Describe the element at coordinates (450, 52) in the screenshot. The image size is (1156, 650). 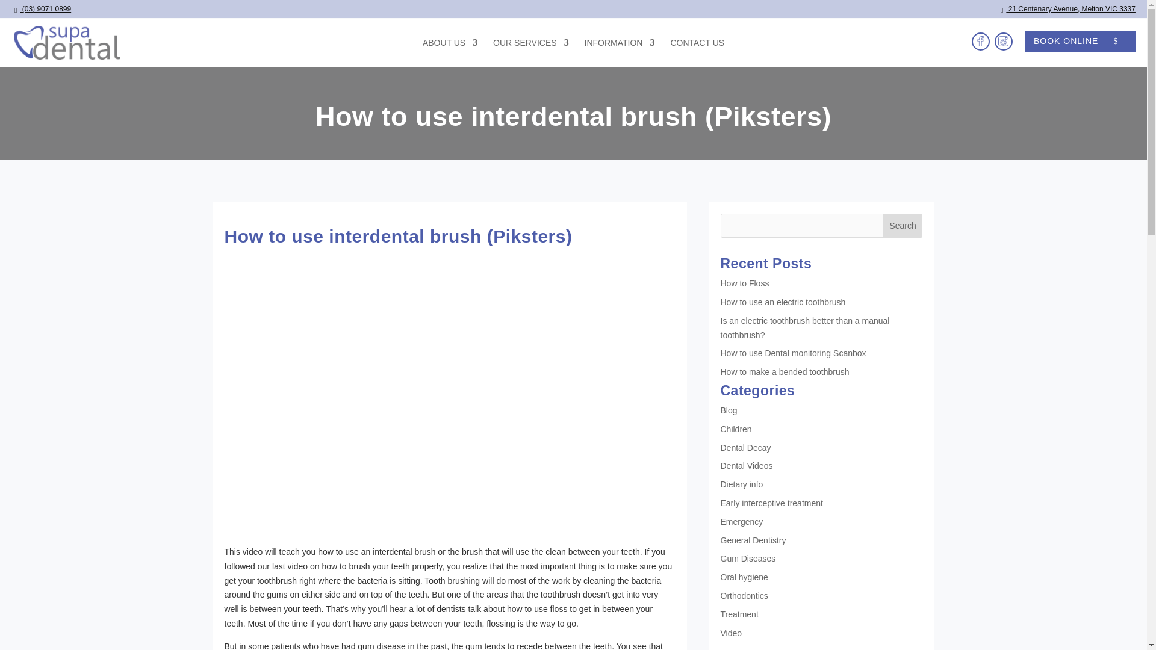
I see `ABOUT US` at that location.